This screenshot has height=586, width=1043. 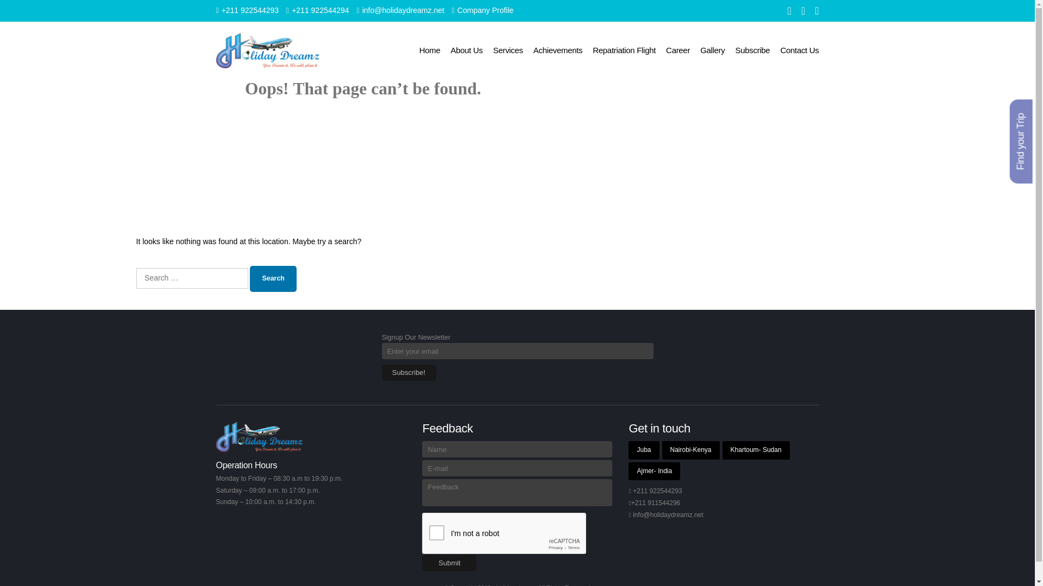 I want to click on Contact Us, so click(x=800, y=50).